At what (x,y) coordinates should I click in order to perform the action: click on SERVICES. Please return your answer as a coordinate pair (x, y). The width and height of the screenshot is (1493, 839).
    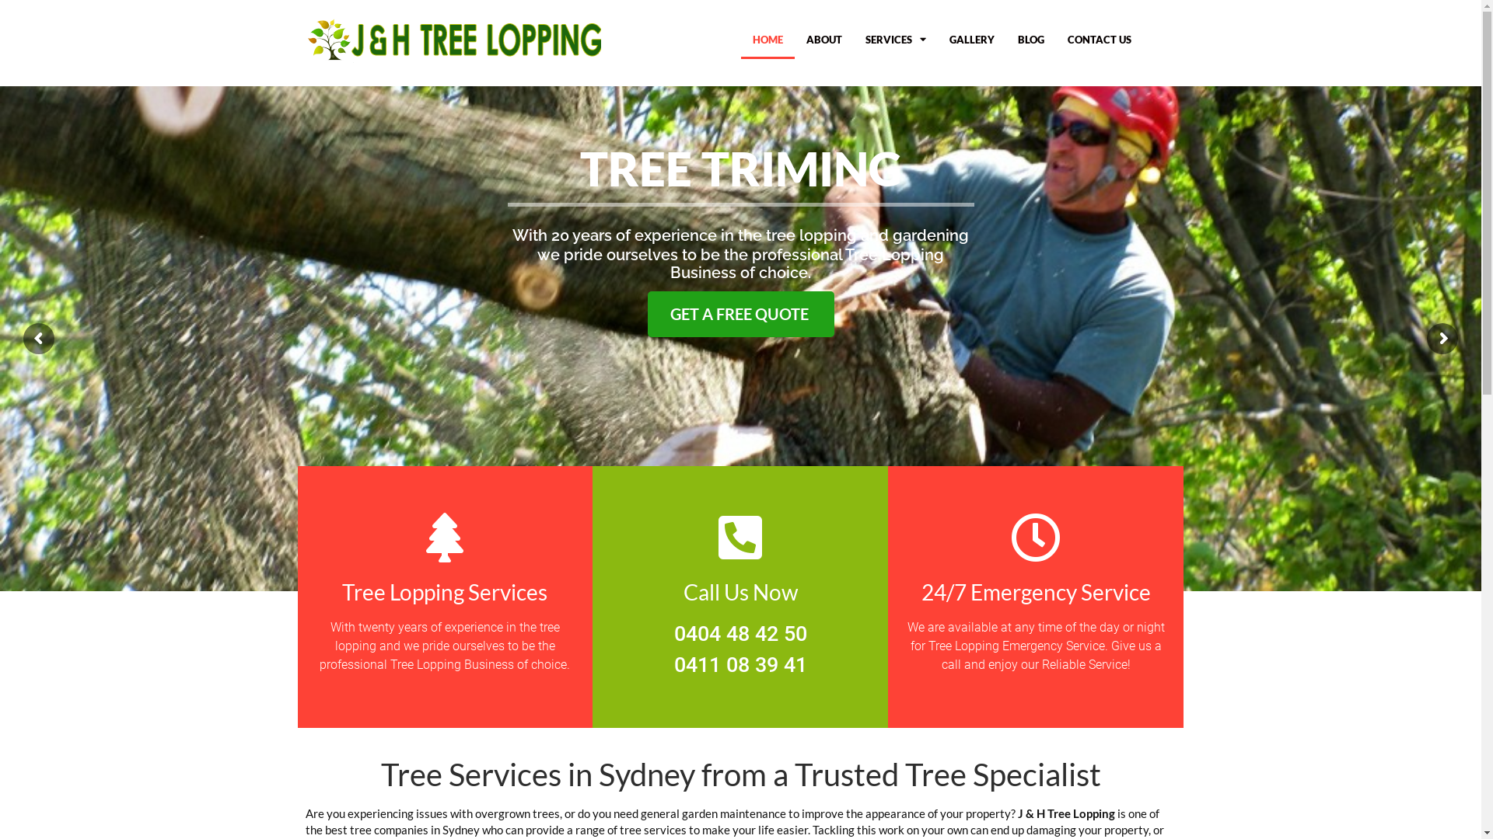
    Looking at the image, I should click on (896, 40).